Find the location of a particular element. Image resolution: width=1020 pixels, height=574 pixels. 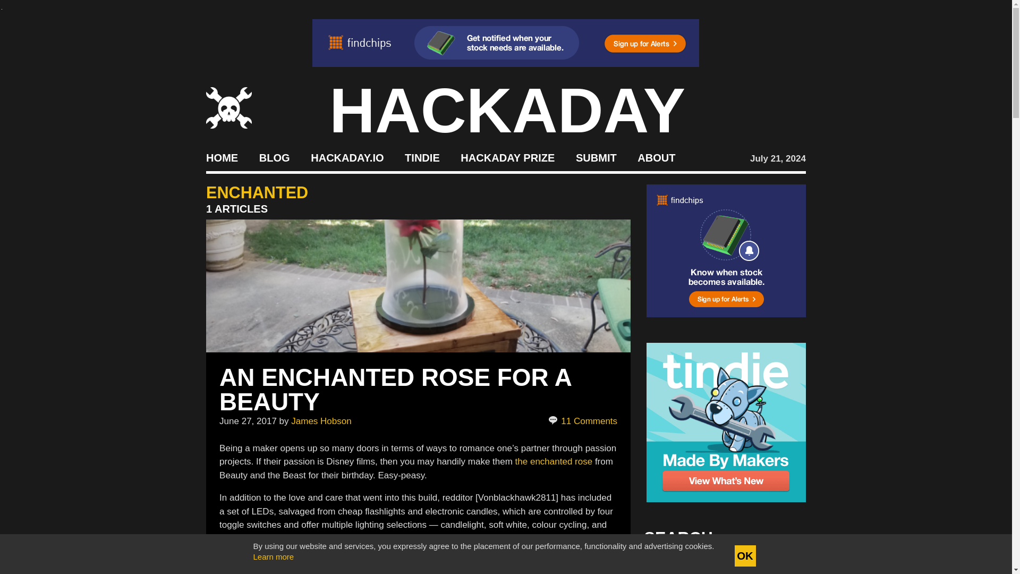

June 27, 2017 - 10:00 pm is located at coordinates (248, 420).